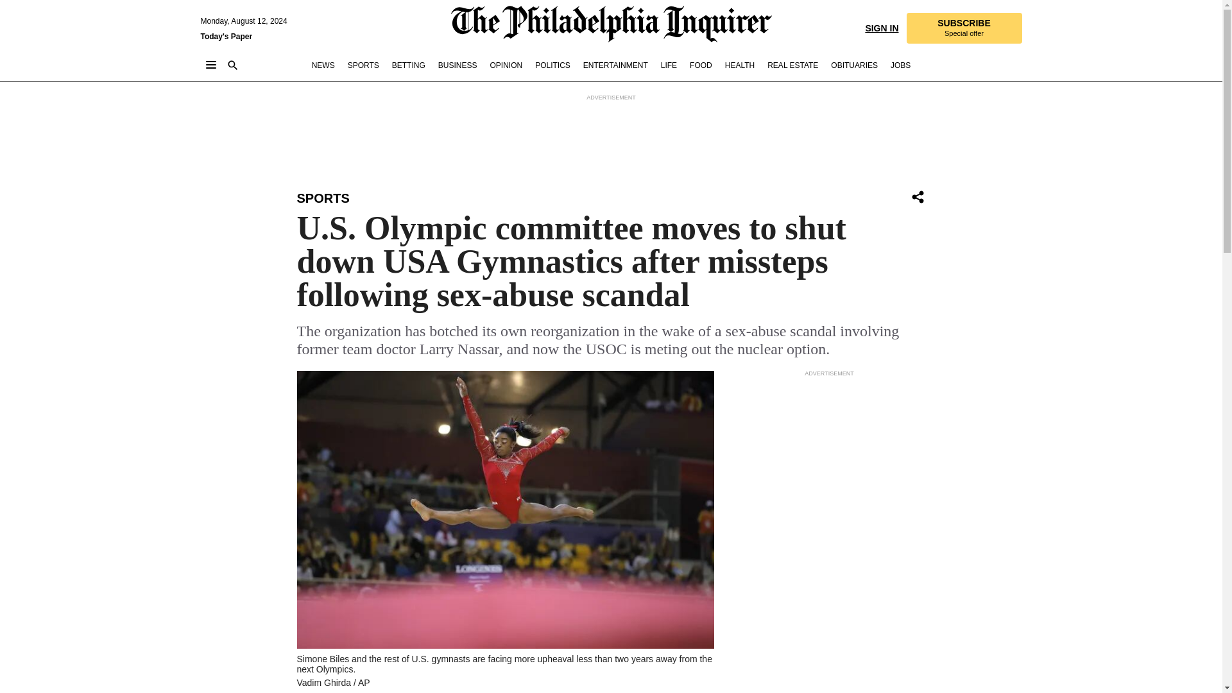 Image resolution: width=1232 pixels, height=693 pixels. What do you see at coordinates (792, 65) in the screenshot?
I see `REAL ESTATE` at bounding box center [792, 65].